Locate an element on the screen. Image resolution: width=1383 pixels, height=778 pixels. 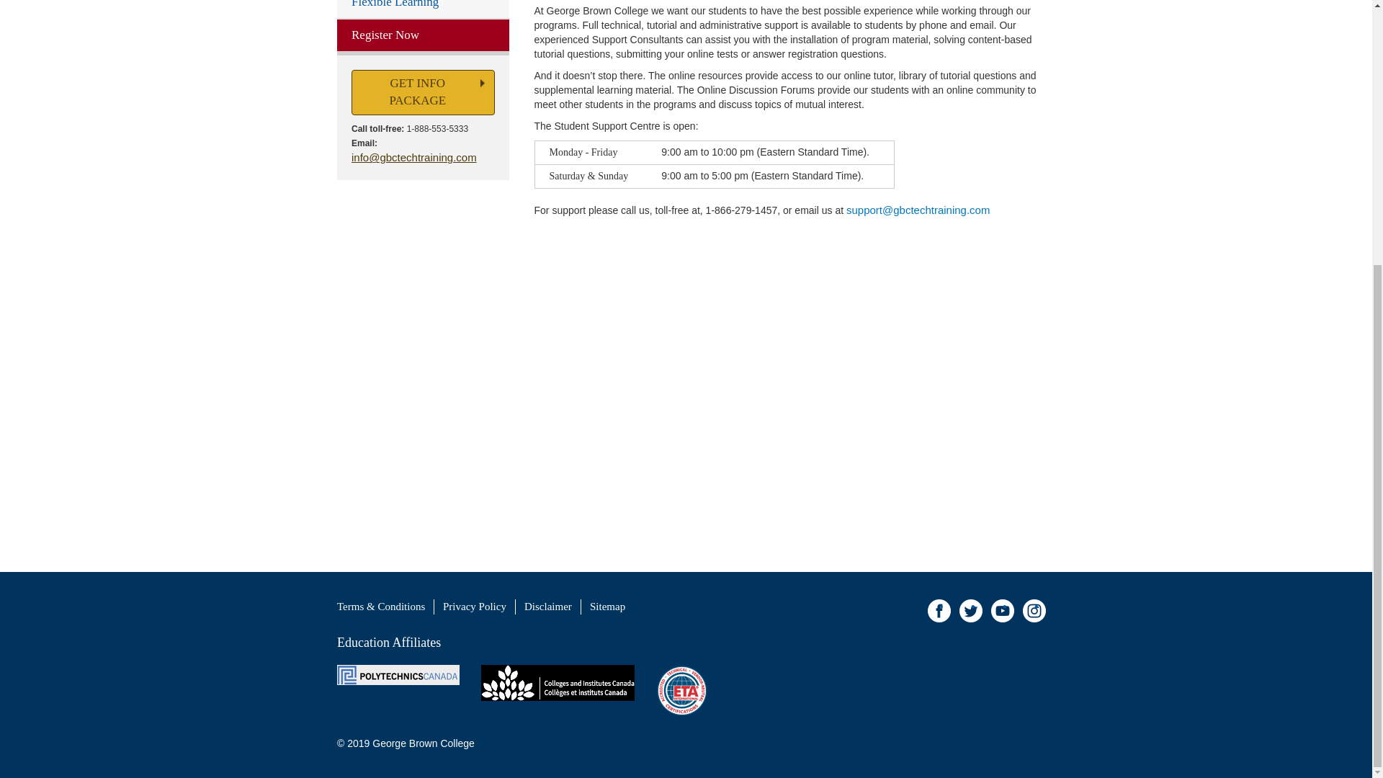
Flexible Learning is located at coordinates (423, 9).